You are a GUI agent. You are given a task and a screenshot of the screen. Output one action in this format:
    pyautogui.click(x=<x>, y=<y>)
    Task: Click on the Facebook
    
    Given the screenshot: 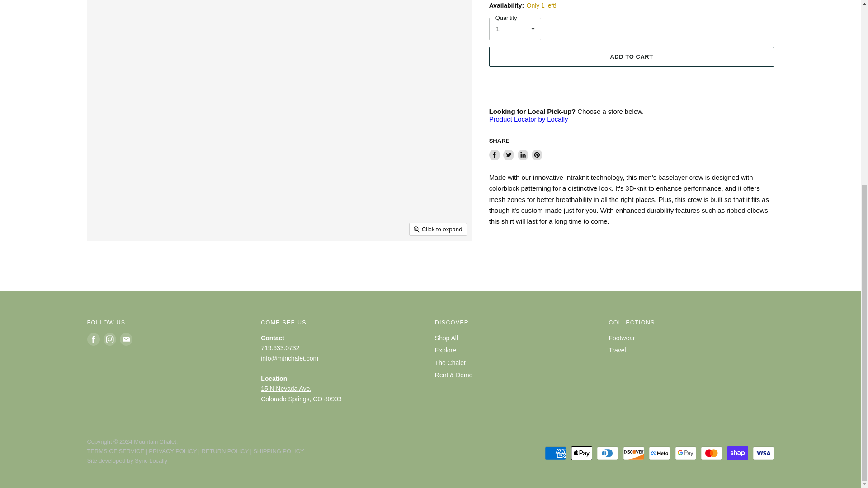 What is the action you would take?
    pyautogui.click(x=93, y=339)
    